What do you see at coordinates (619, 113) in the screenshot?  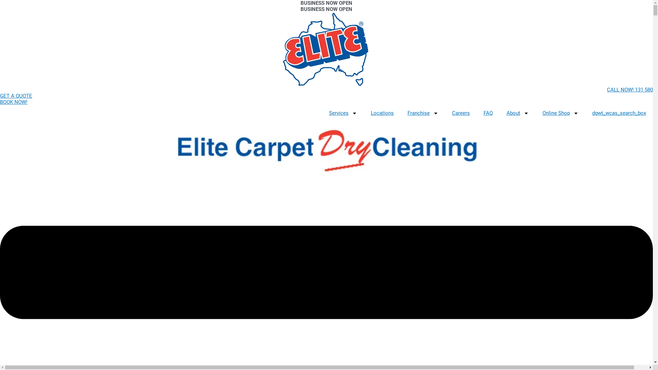 I see `dgwt_wcas_search_box` at bounding box center [619, 113].